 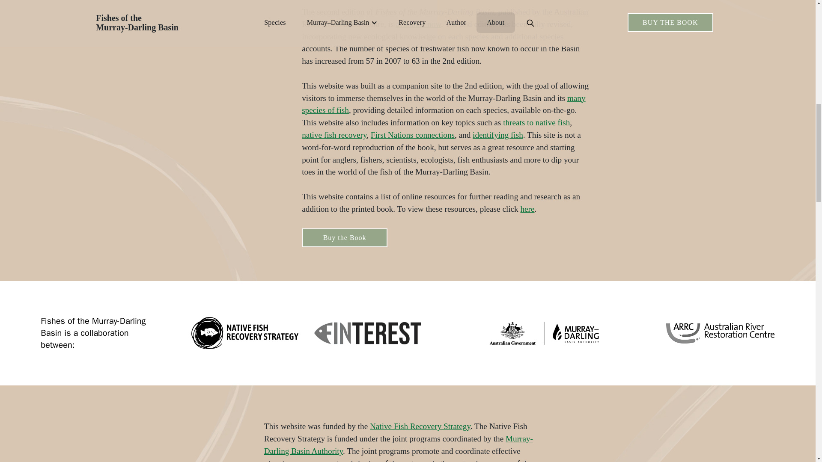 What do you see at coordinates (412, 135) in the screenshot?
I see `First Nations connections` at bounding box center [412, 135].